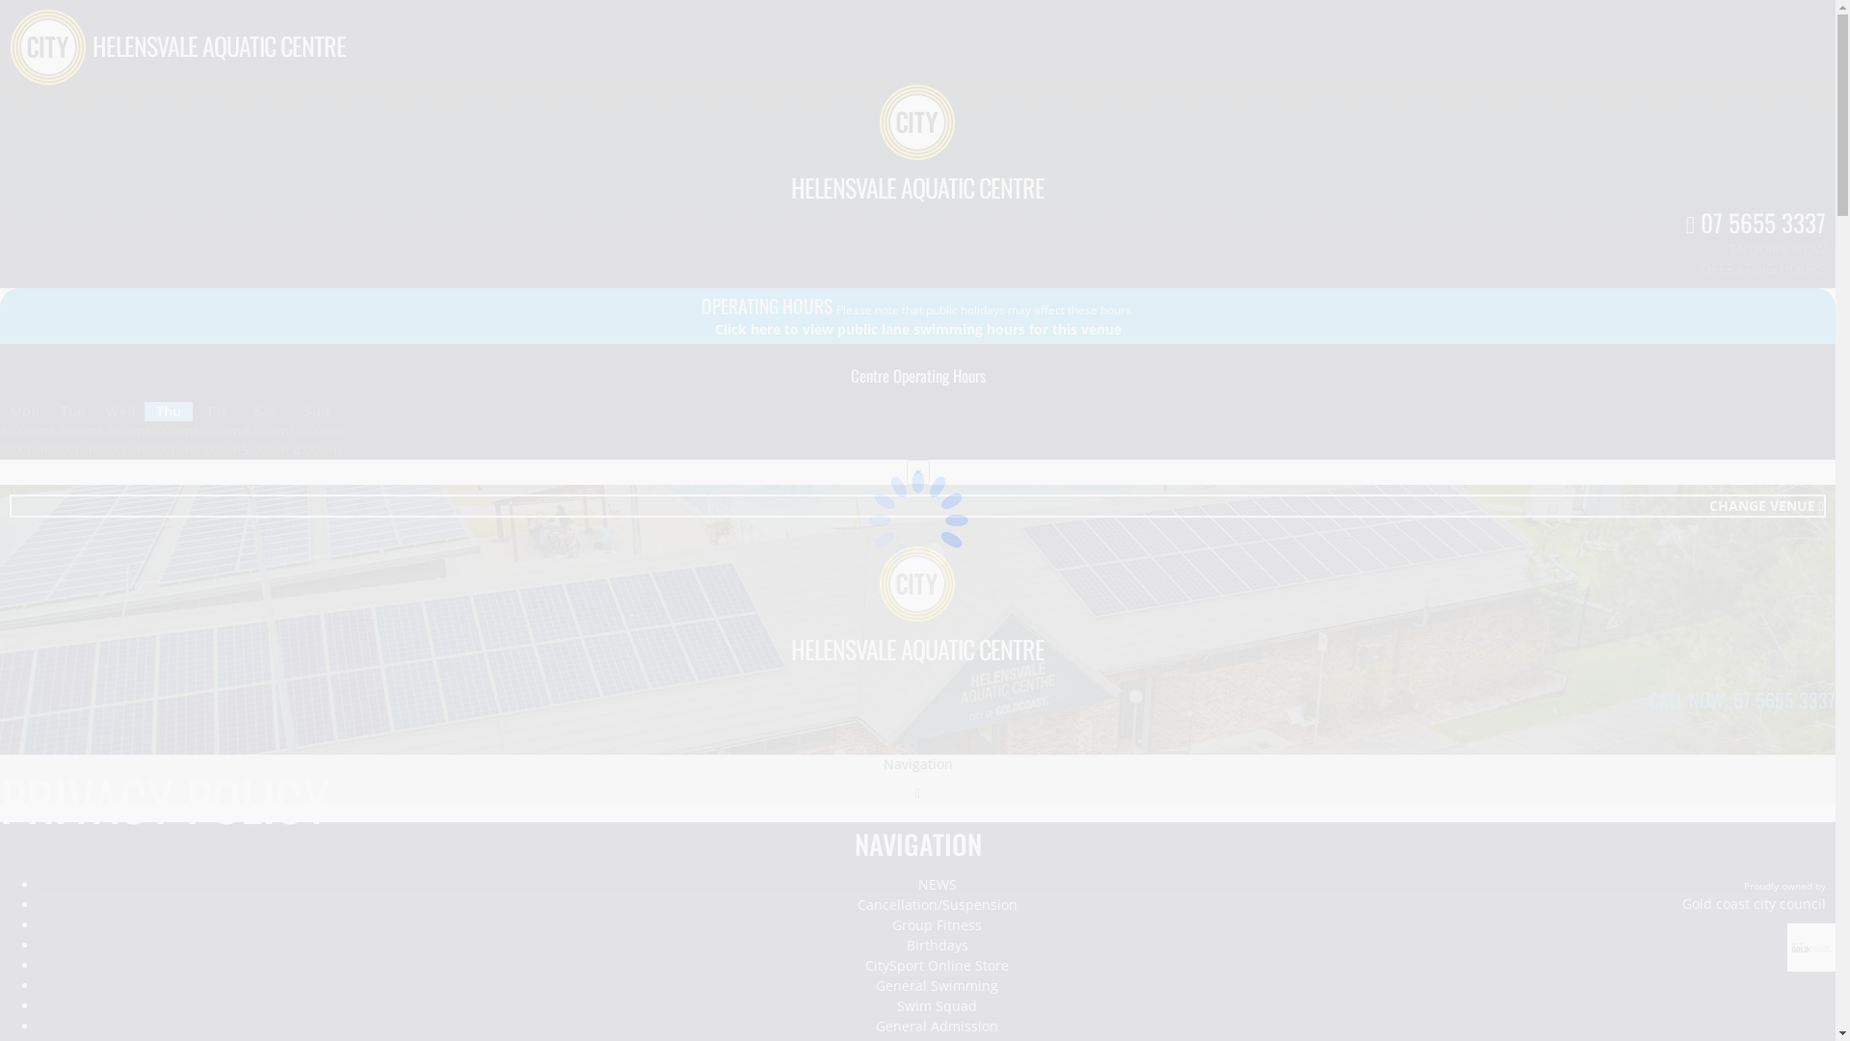  What do you see at coordinates (937, 986) in the screenshot?
I see `General Swimming` at bounding box center [937, 986].